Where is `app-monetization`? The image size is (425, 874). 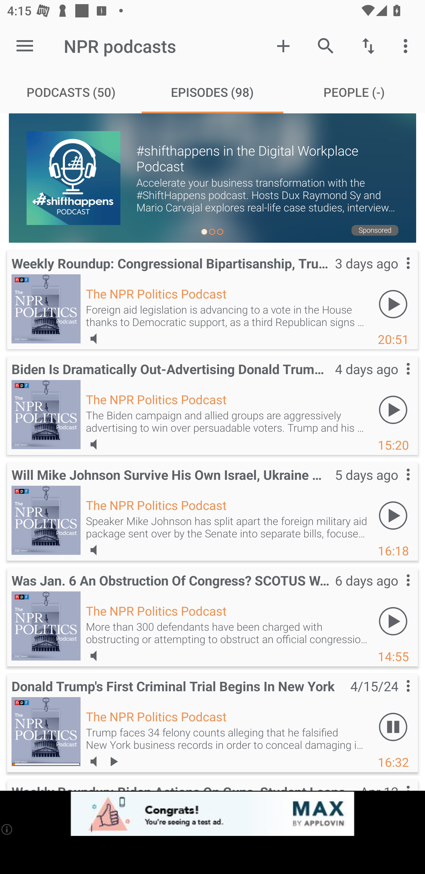 app-monetization is located at coordinates (212, 813).